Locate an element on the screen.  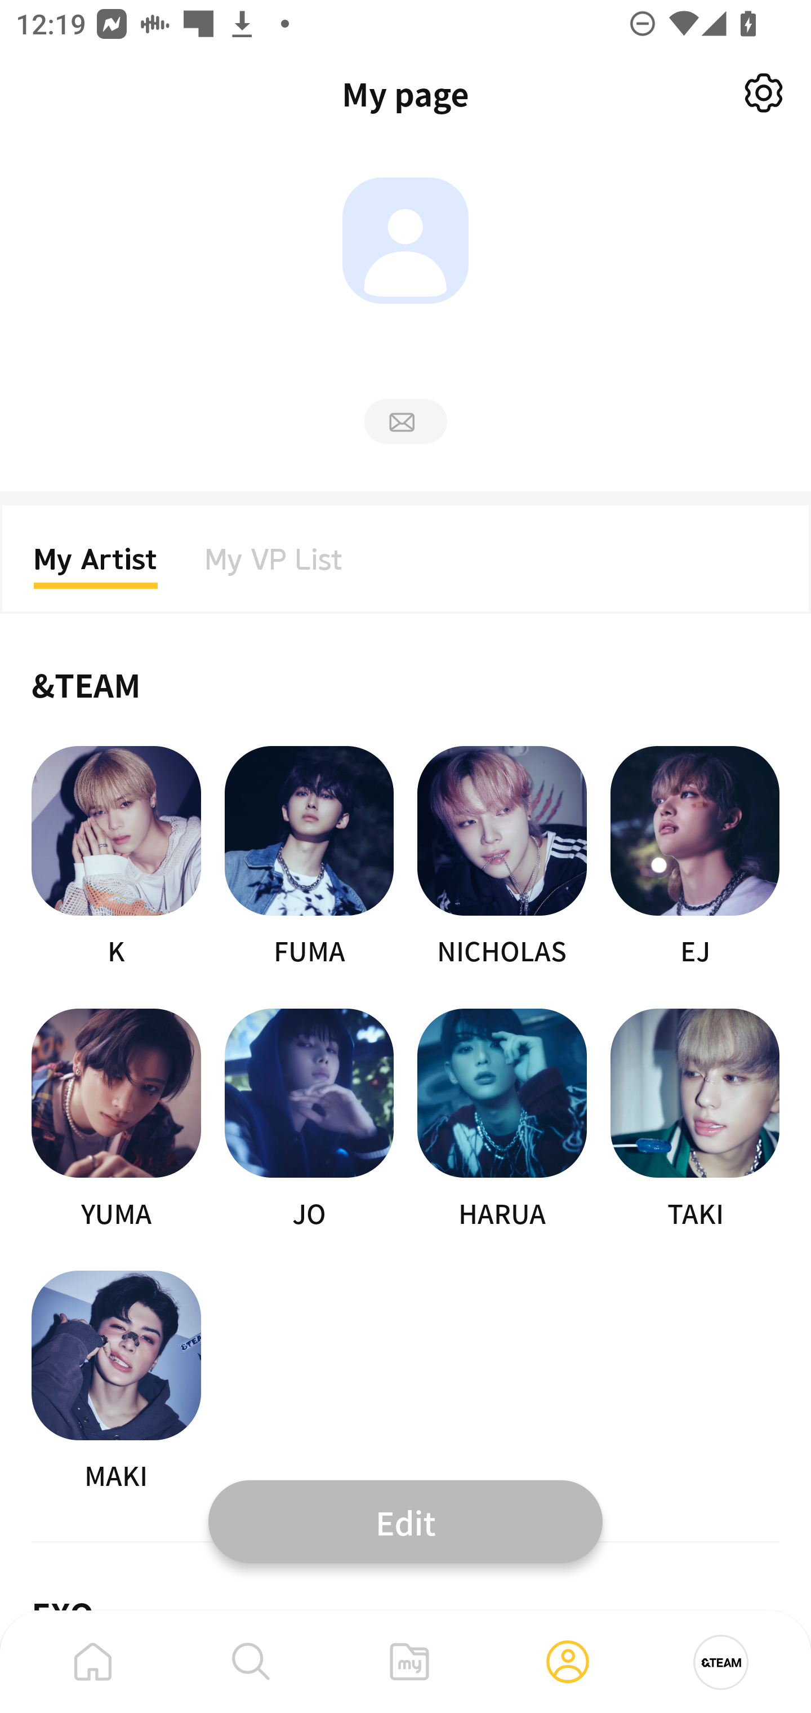
FUMA is located at coordinates (309, 858).